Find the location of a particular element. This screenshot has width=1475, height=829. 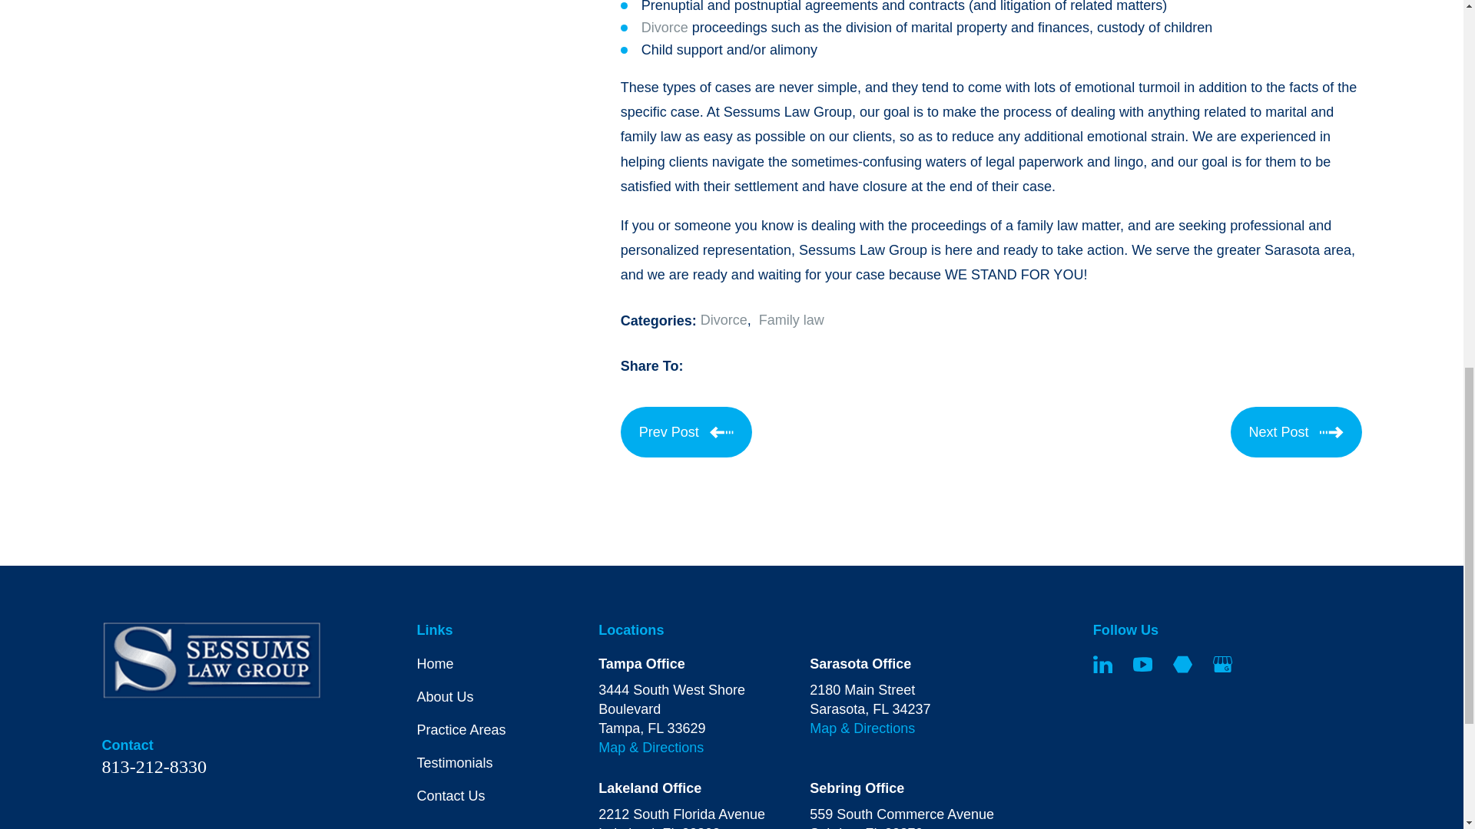

YouTube is located at coordinates (1142, 665).